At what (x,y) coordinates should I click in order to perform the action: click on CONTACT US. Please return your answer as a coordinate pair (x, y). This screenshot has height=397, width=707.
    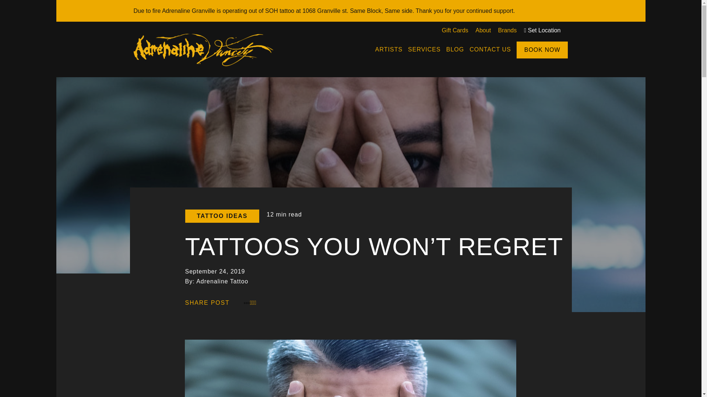
    Looking at the image, I should click on (490, 49).